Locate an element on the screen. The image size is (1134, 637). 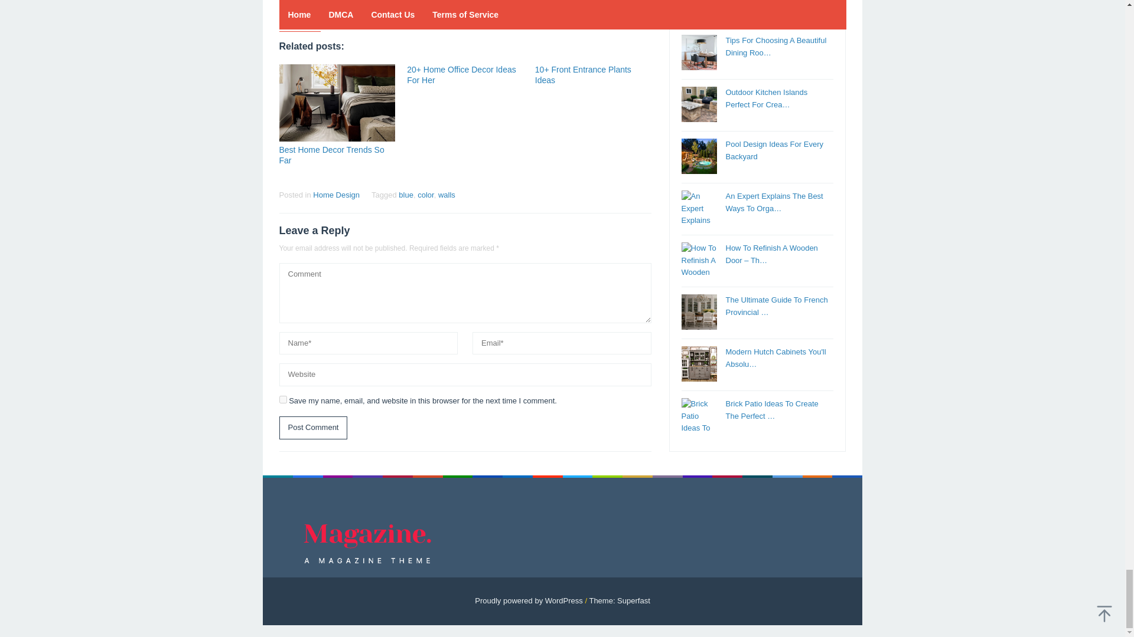
color is located at coordinates (425, 195).